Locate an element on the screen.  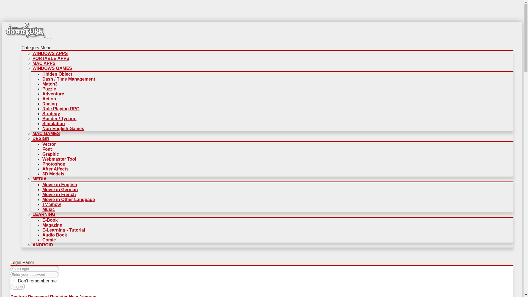
DESIGN is located at coordinates (41, 138).